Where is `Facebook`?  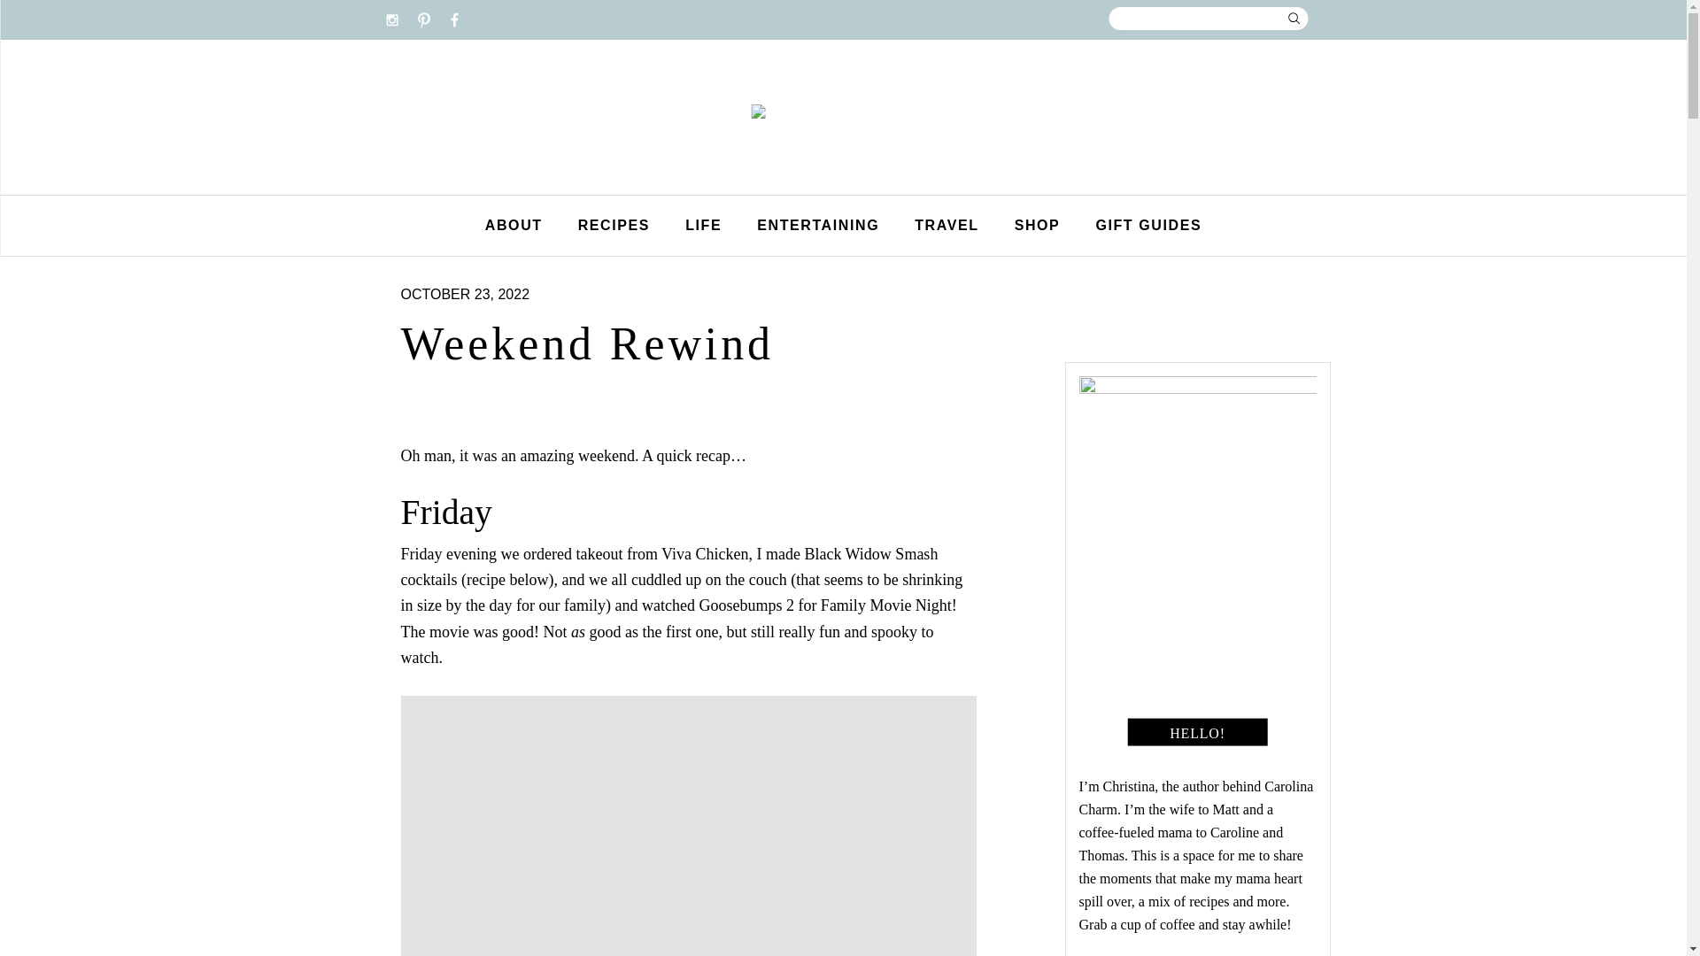 Facebook is located at coordinates (454, 18).